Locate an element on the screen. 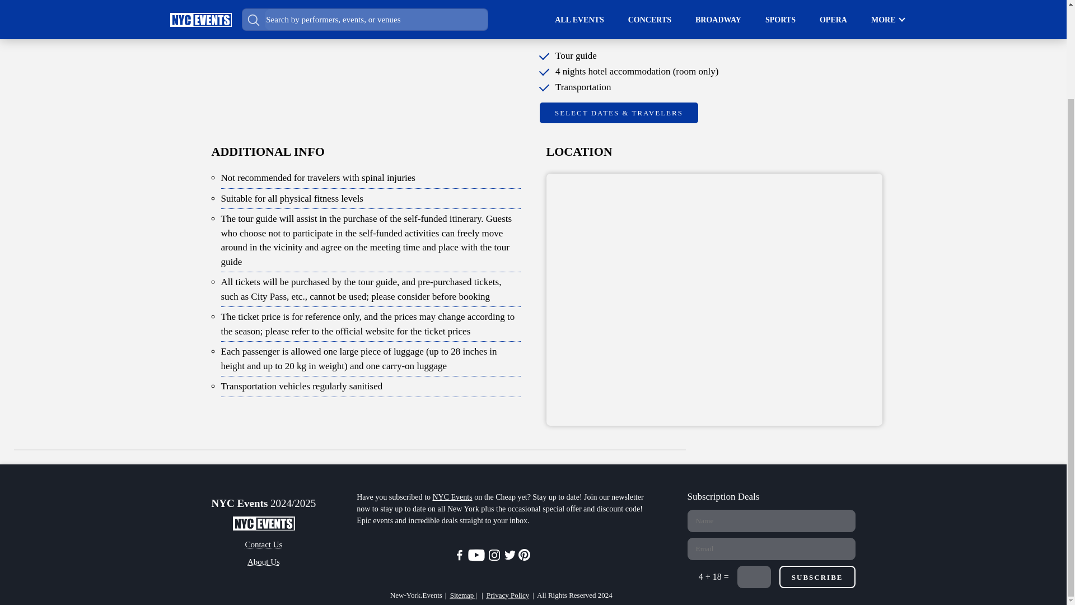 The height and width of the screenshot is (605, 1075). About Us is located at coordinates (263, 562).